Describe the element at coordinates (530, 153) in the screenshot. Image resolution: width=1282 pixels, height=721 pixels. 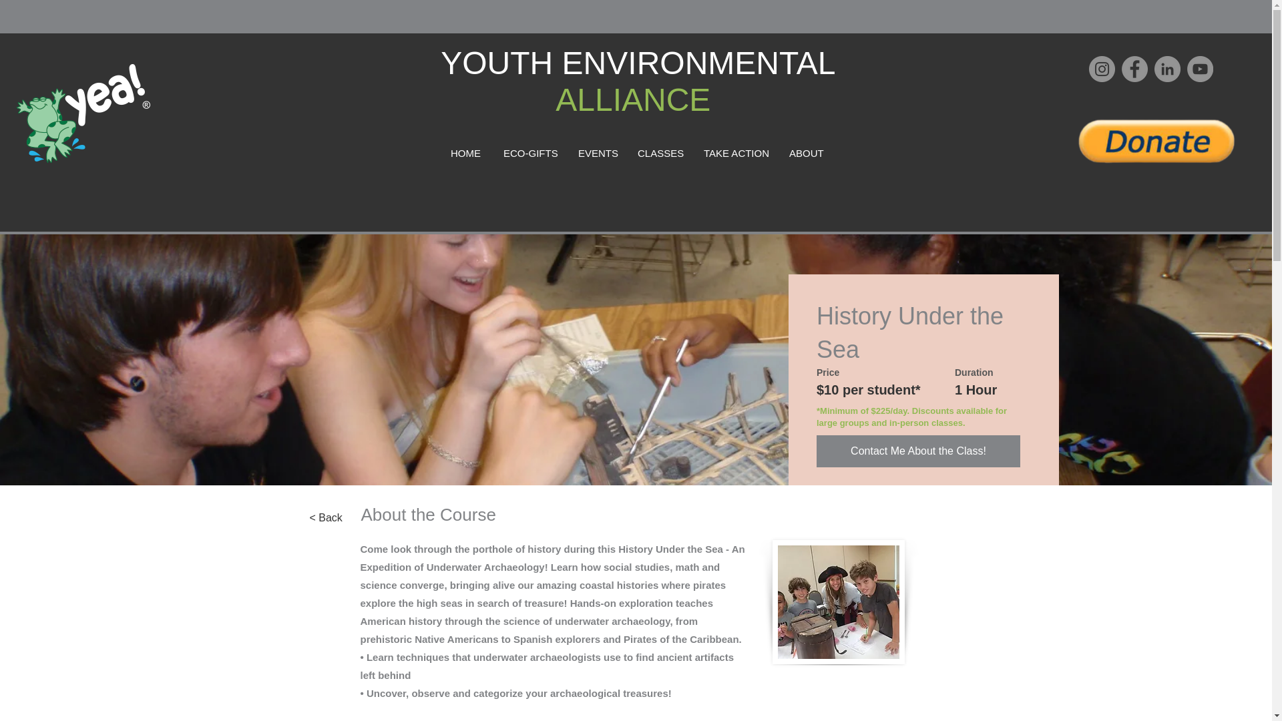
I see `ECO-GIFTS` at that location.